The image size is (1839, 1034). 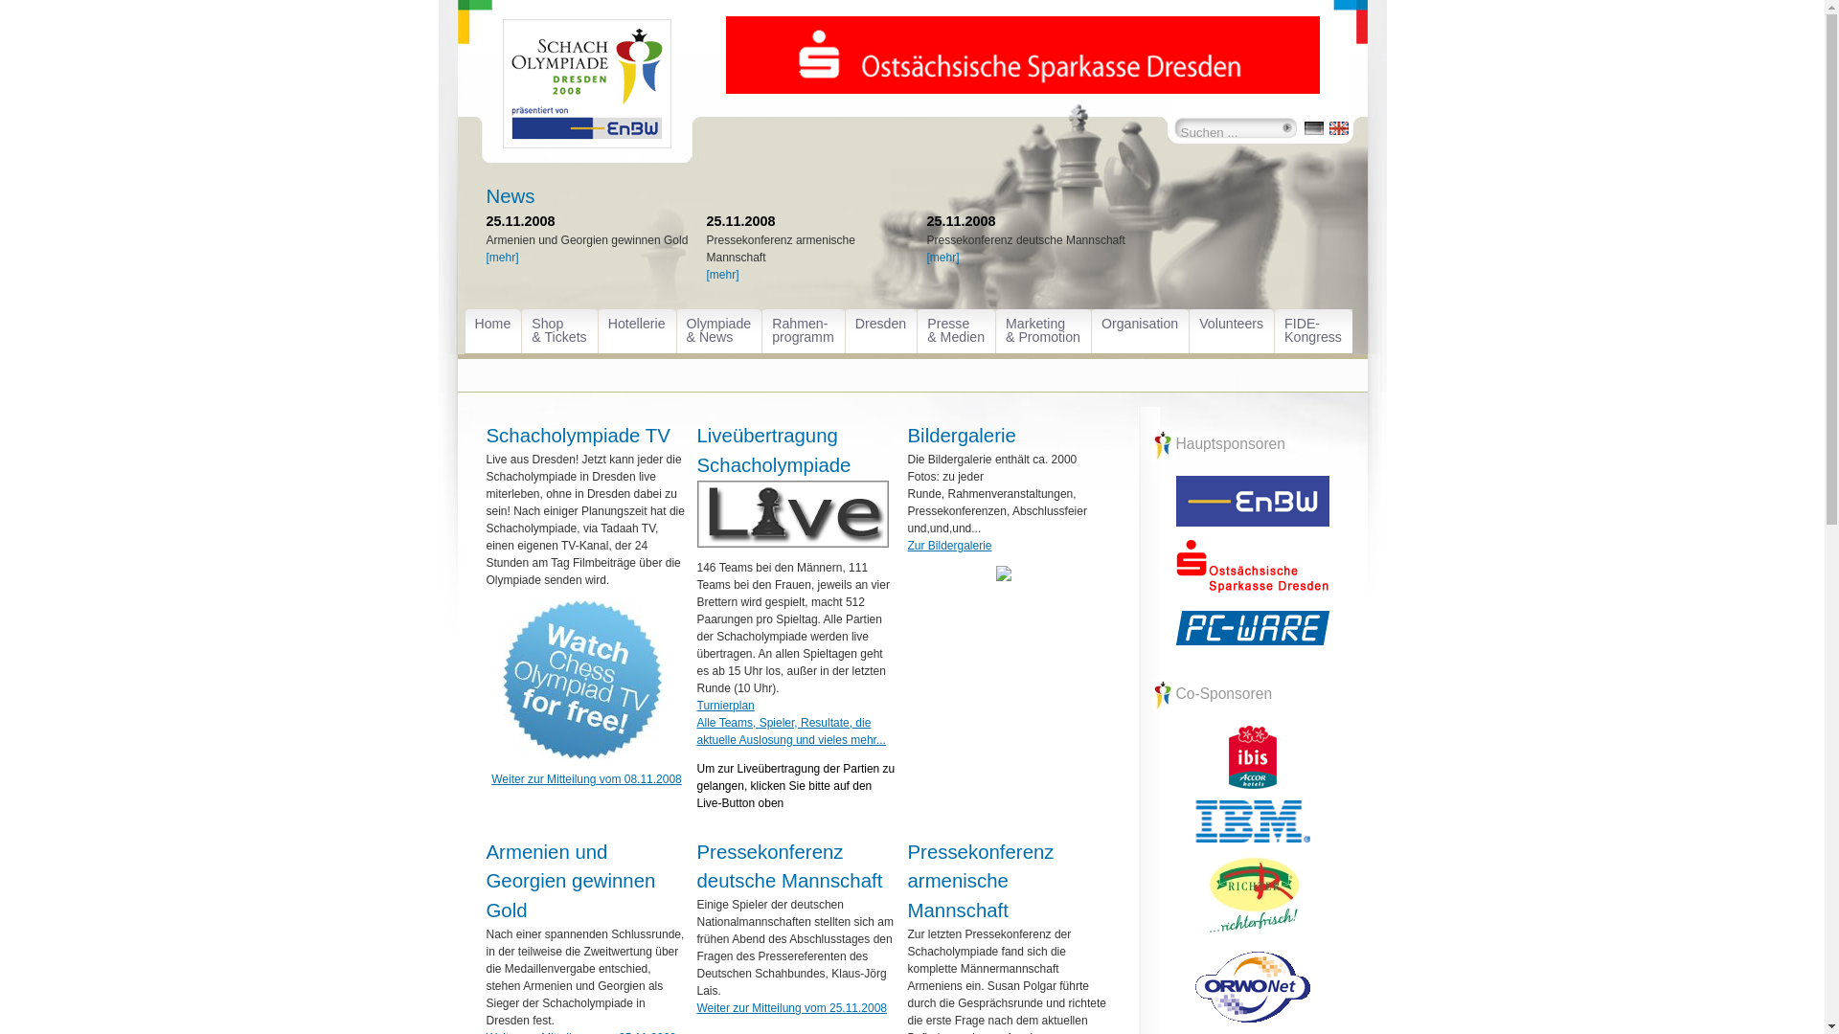 I want to click on PC-Ware Information Technologies AG, so click(x=1252, y=628).